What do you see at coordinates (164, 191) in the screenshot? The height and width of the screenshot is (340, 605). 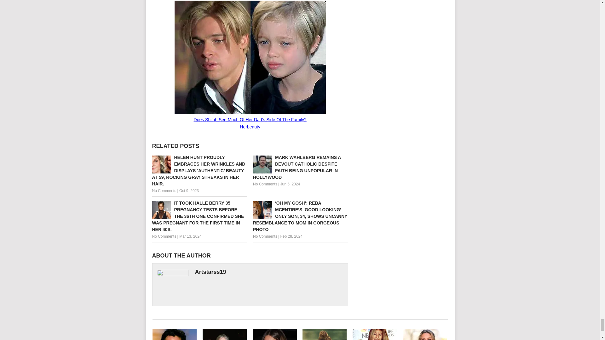 I see `No Comments` at bounding box center [164, 191].